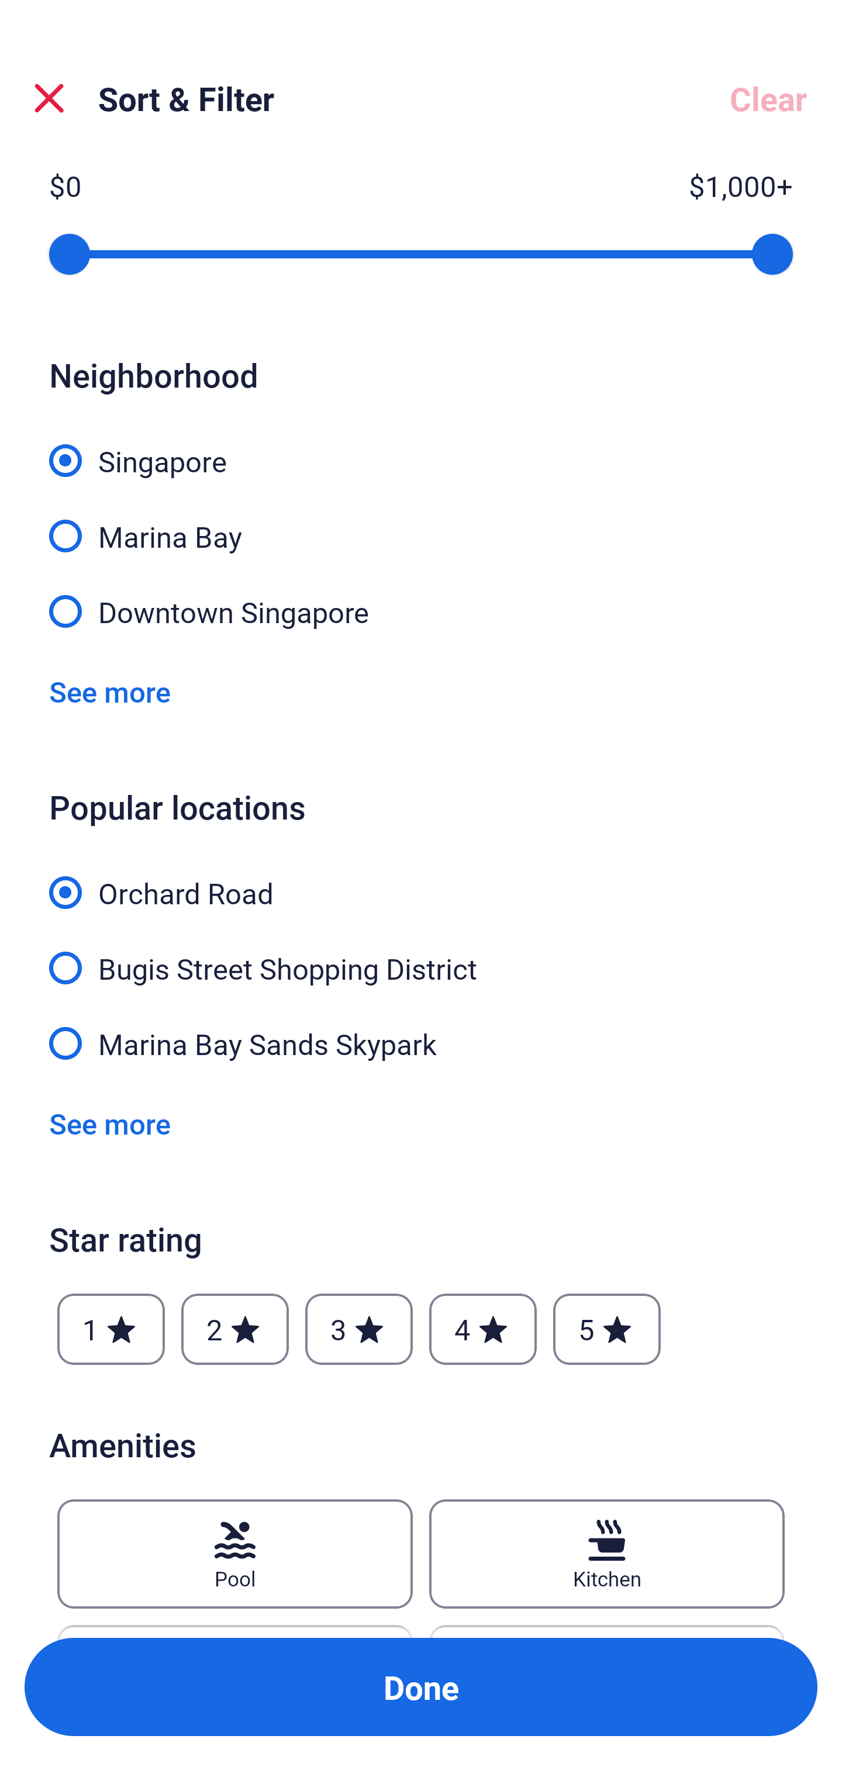  I want to click on Kitchen, so click(607, 1554).